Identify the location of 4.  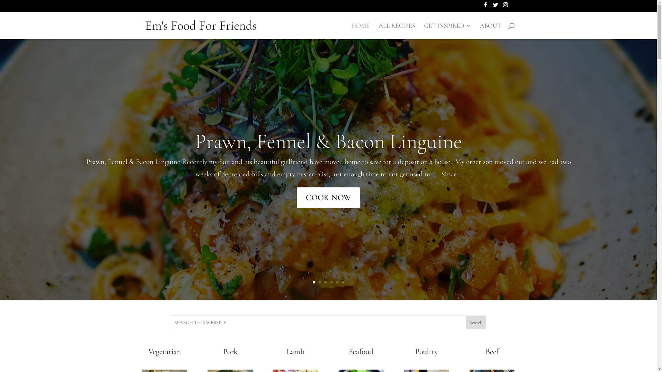
(331, 282).